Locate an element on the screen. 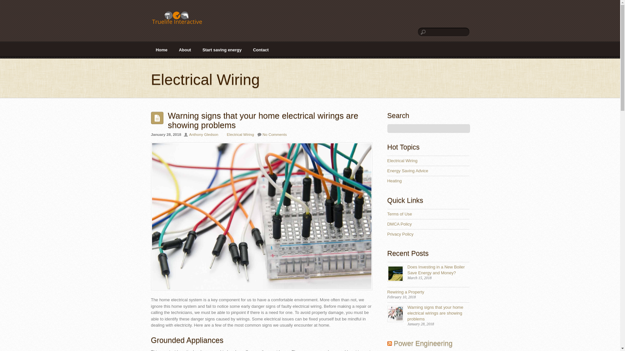  Electrical Wiring is located at coordinates (240, 135).